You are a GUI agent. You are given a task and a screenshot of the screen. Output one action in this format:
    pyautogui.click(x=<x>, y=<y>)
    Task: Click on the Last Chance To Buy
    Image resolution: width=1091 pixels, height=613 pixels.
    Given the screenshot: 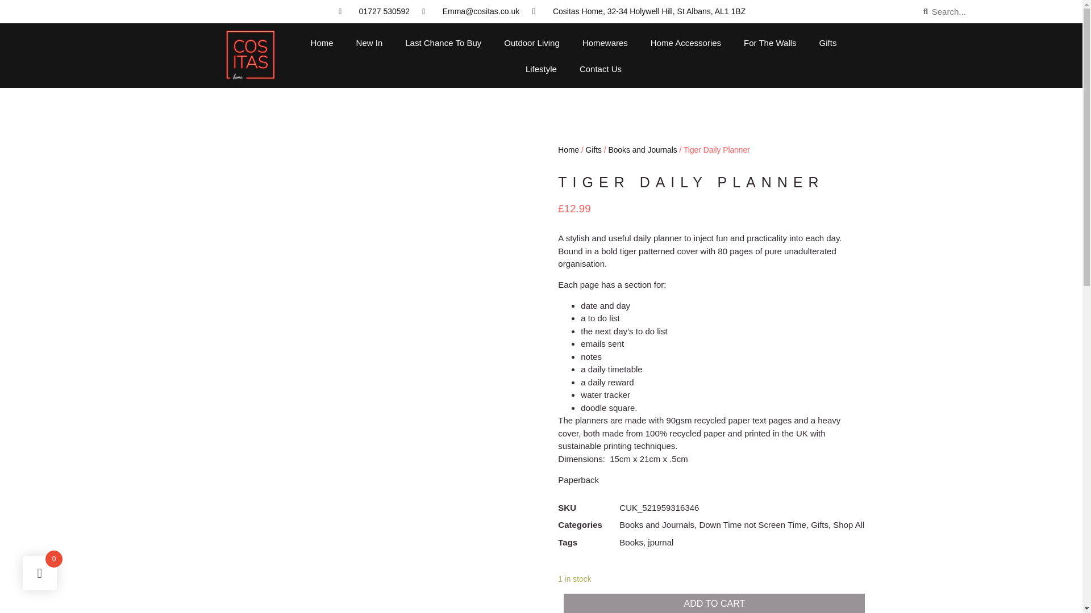 What is the action you would take?
    pyautogui.click(x=443, y=43)
    